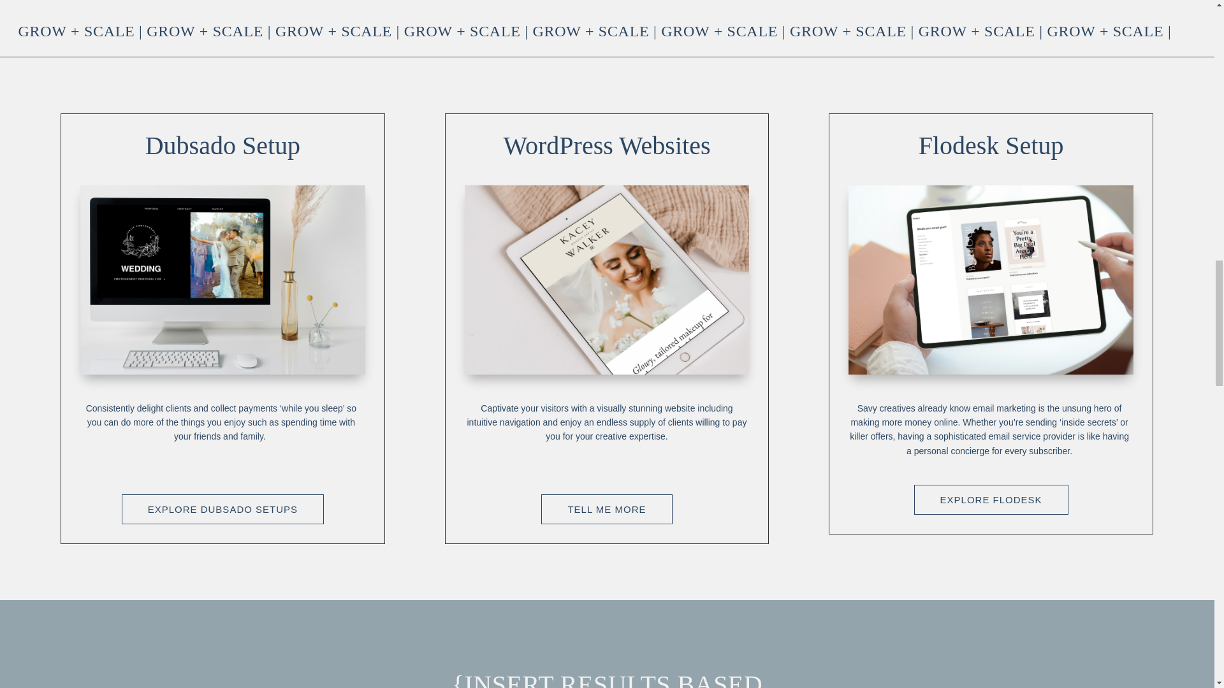 Image resolution: width=1224 pixels, height=688 pixels. I want to click on TELL ME MORE, so click(606, 510).